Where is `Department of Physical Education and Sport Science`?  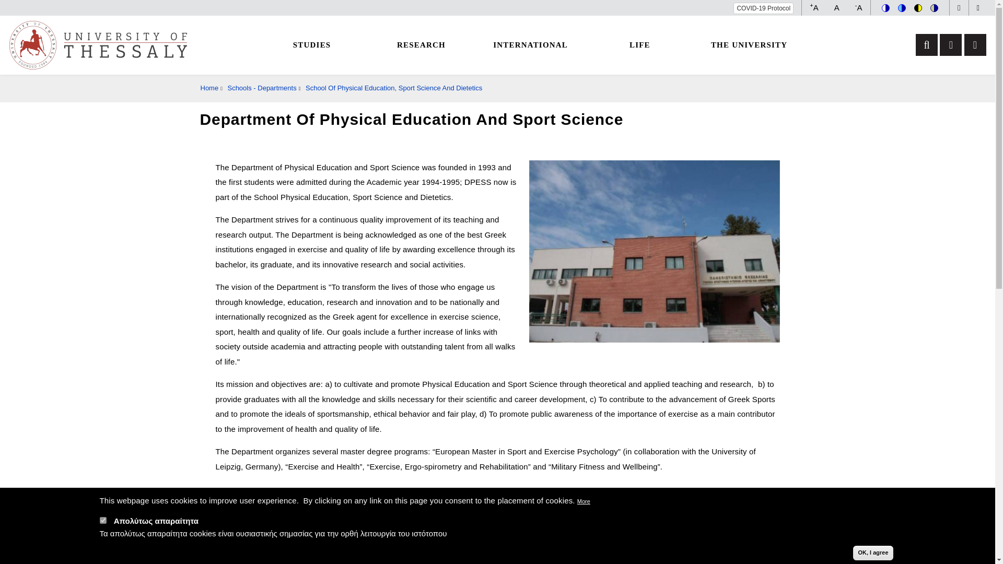 Department of Physical Education and Sport Science is located at coordinates (654, 251).